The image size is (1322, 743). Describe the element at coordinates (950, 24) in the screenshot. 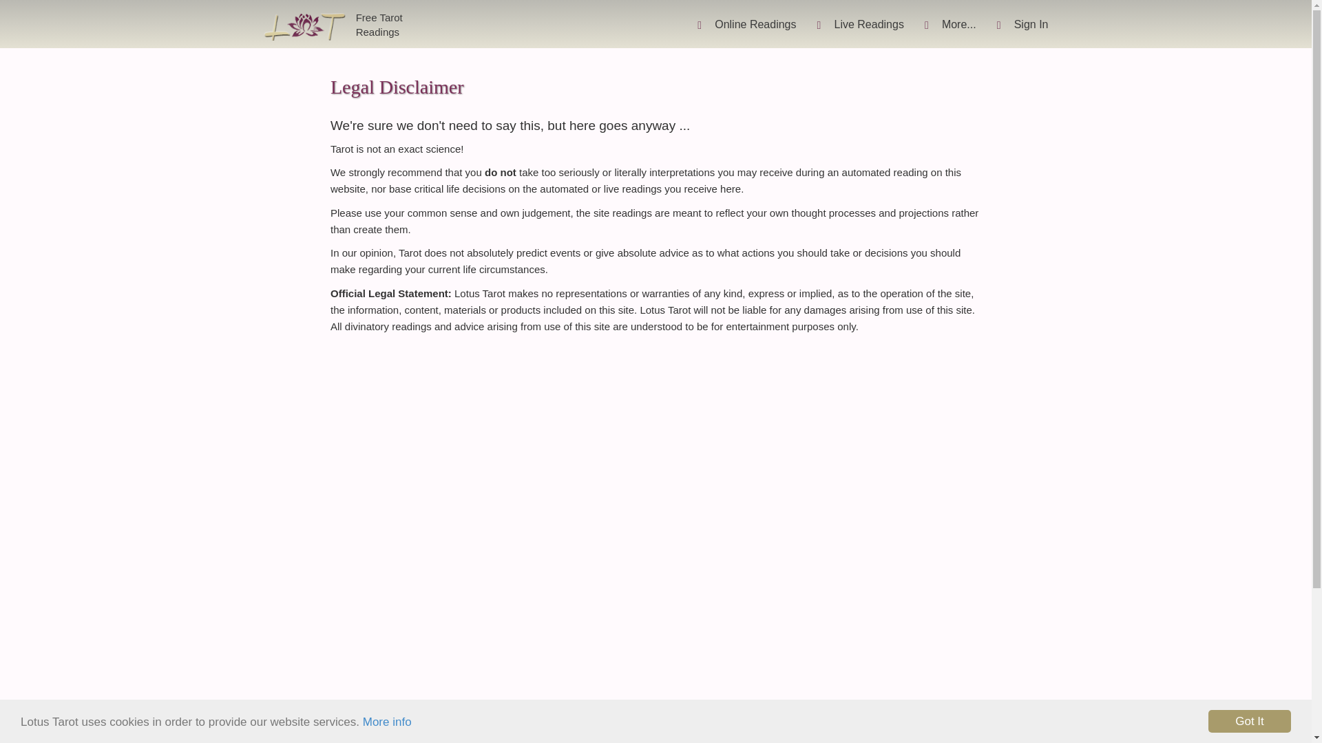

I see `Live Readings` at that location.